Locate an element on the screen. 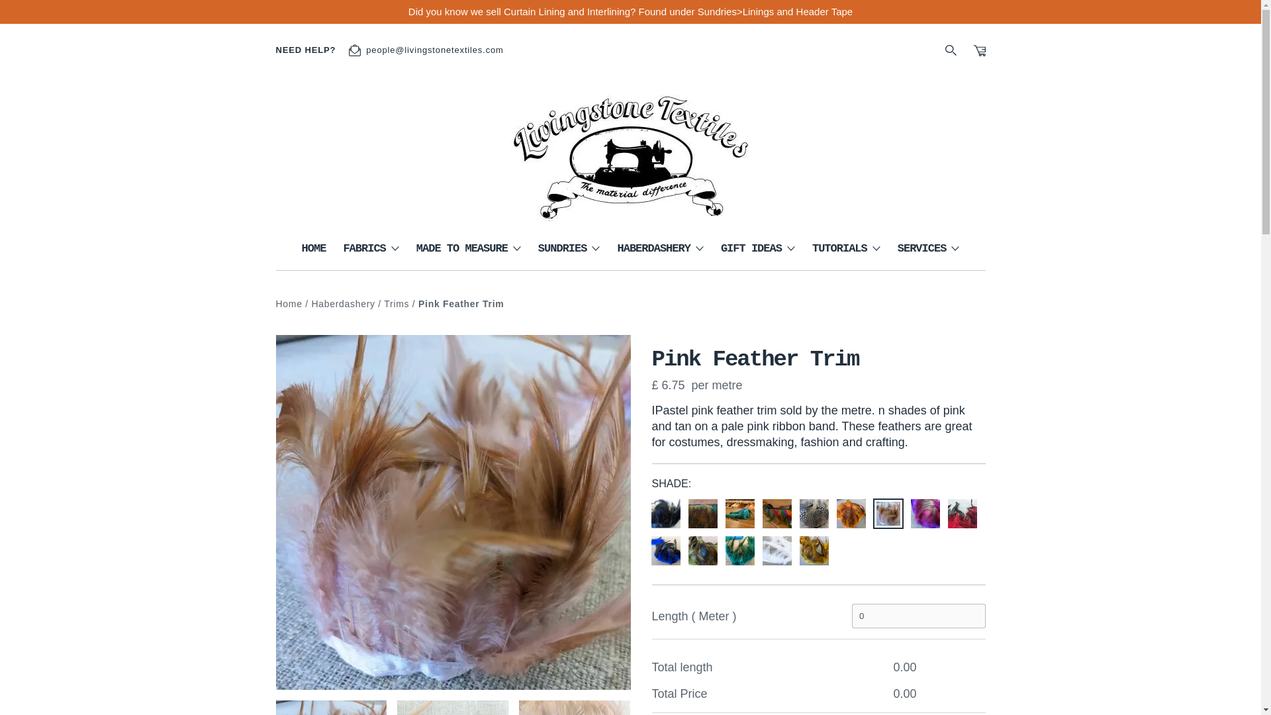  FABRICS is located at coordinates (371, 254).